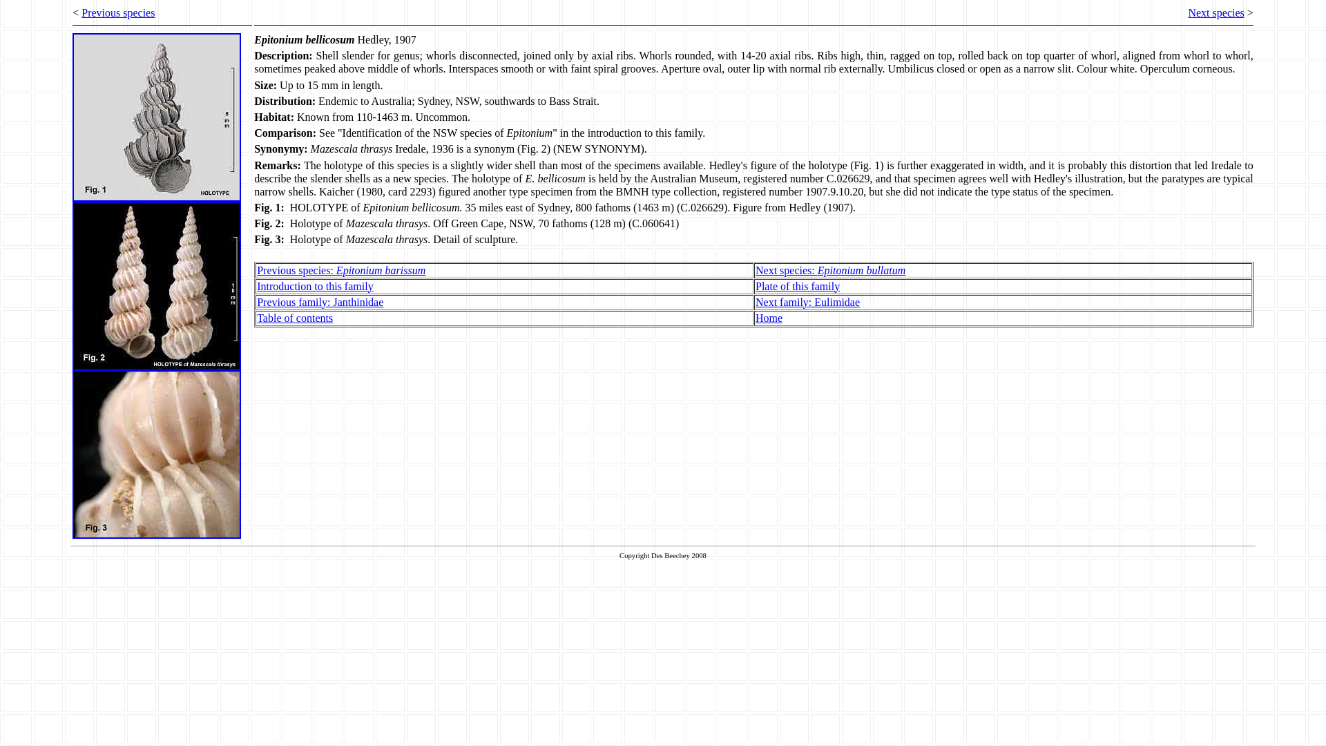 This screenshot has width=1326, height=746. I want to click on Previous species: Epitonium barissum, so click(341, 271).